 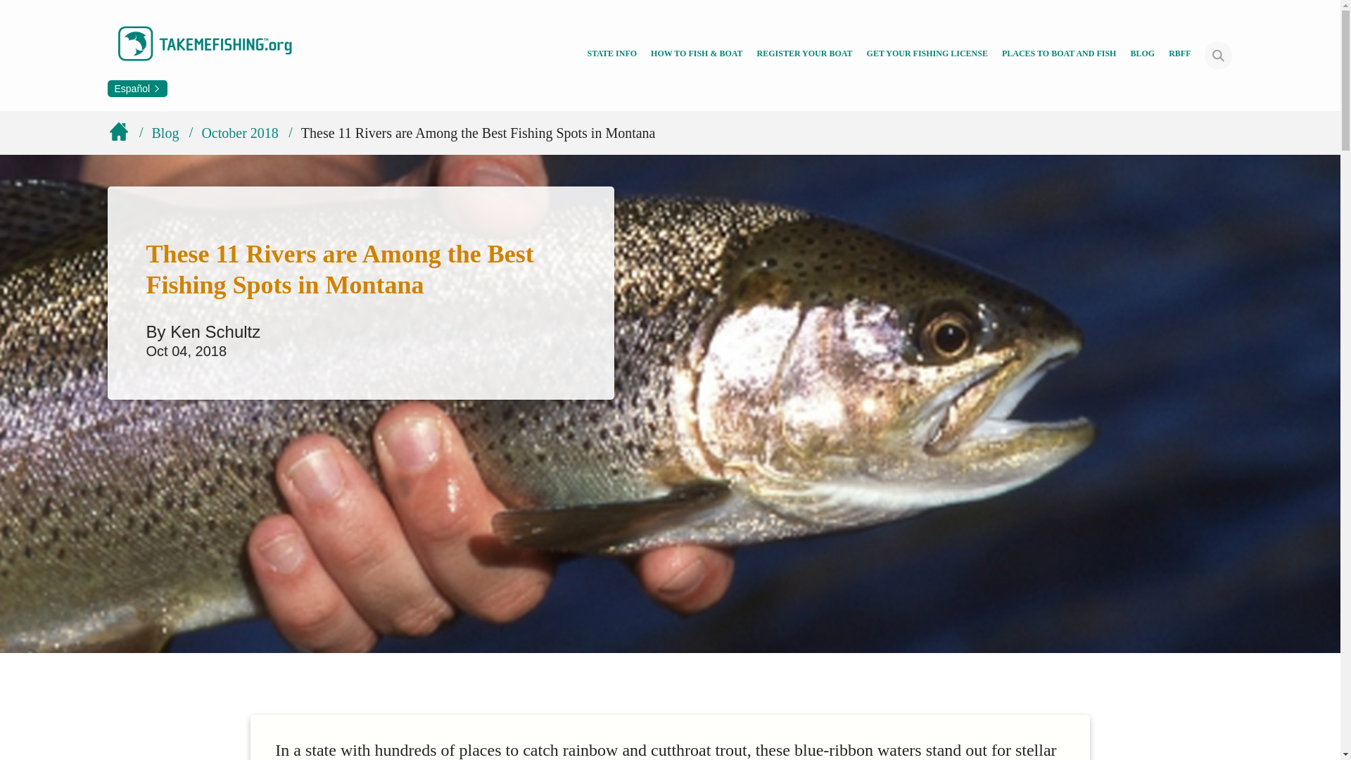 I want to click on Places To Boat And Fish, so click(x=1060, y=55).